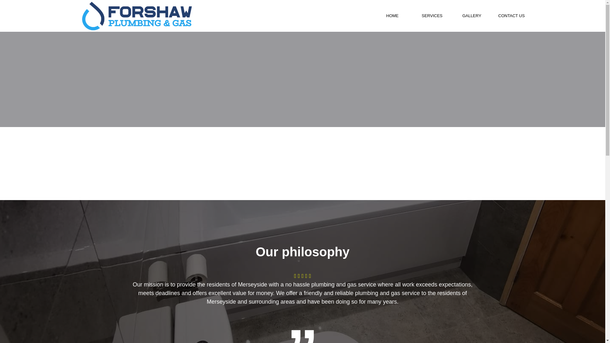 Image resolution: width=610 pixels, height=343 pixels. What do you see at coordinates (512, 16) in the screenshot?
I see `CONTACT US` at bounding box center [512, 16].